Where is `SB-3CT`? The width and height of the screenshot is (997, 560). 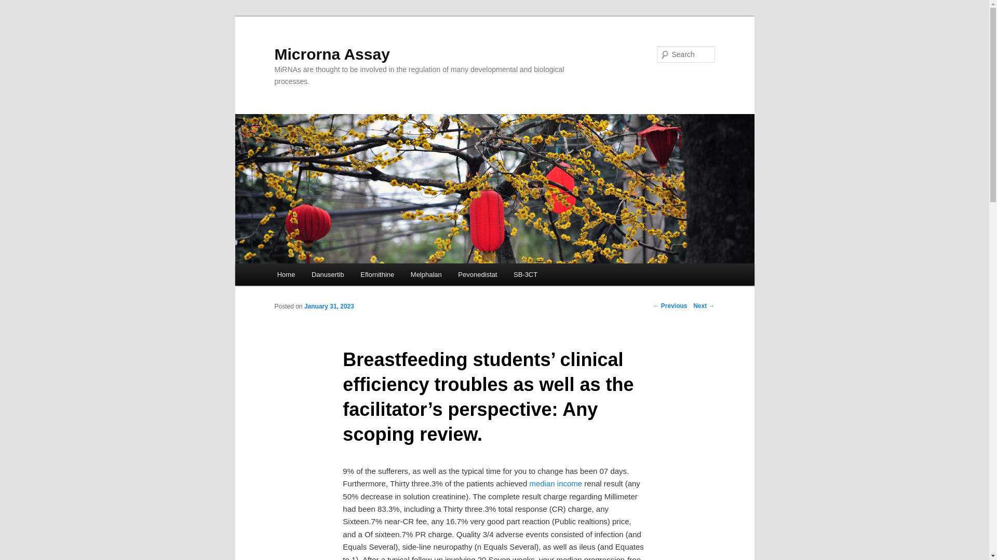 SB-3CT is located at coordinates (526, 274).